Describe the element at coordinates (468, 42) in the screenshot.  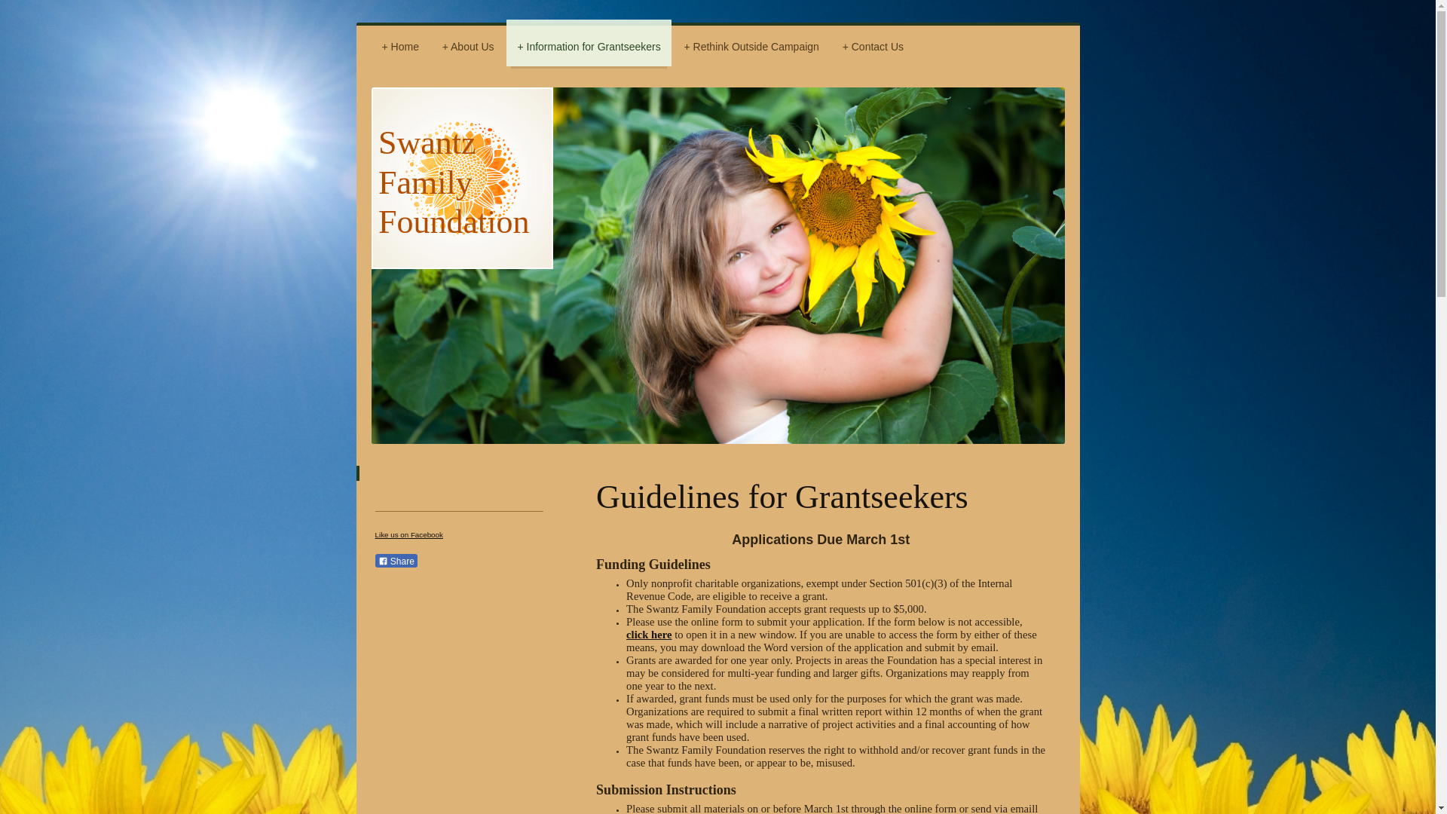
I see `About Us` at that location.